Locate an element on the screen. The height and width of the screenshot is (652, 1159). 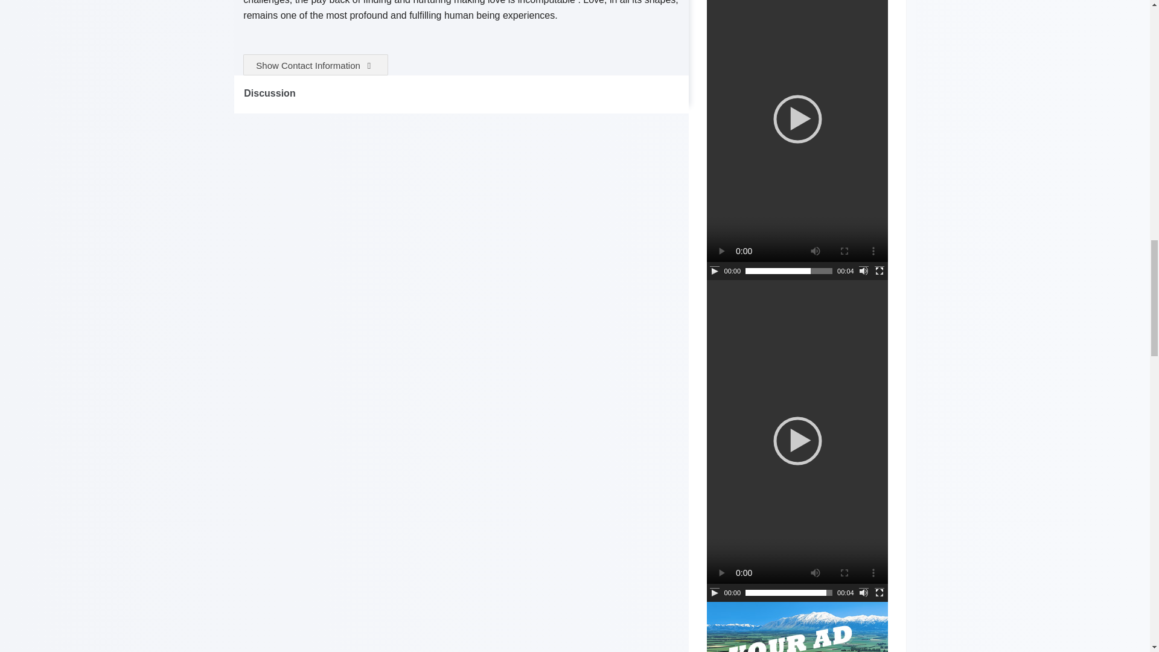
Mute is located at coordinates (863, 593).